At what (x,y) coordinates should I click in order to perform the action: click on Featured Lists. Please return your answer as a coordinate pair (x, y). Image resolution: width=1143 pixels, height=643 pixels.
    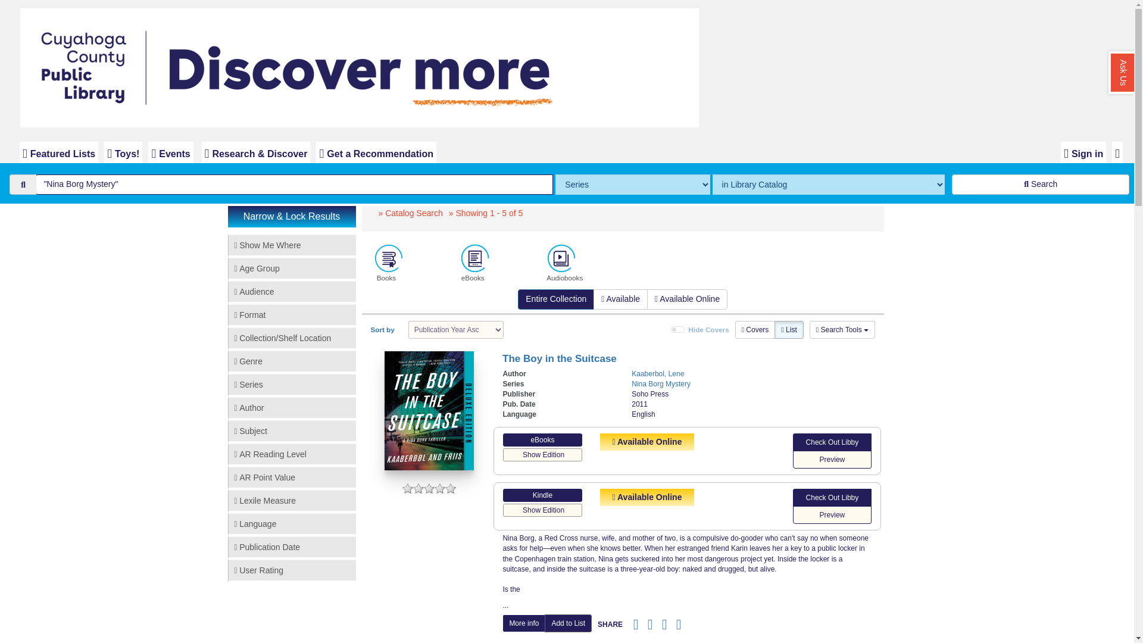
    Looking at the image, I should click on (58, 152).